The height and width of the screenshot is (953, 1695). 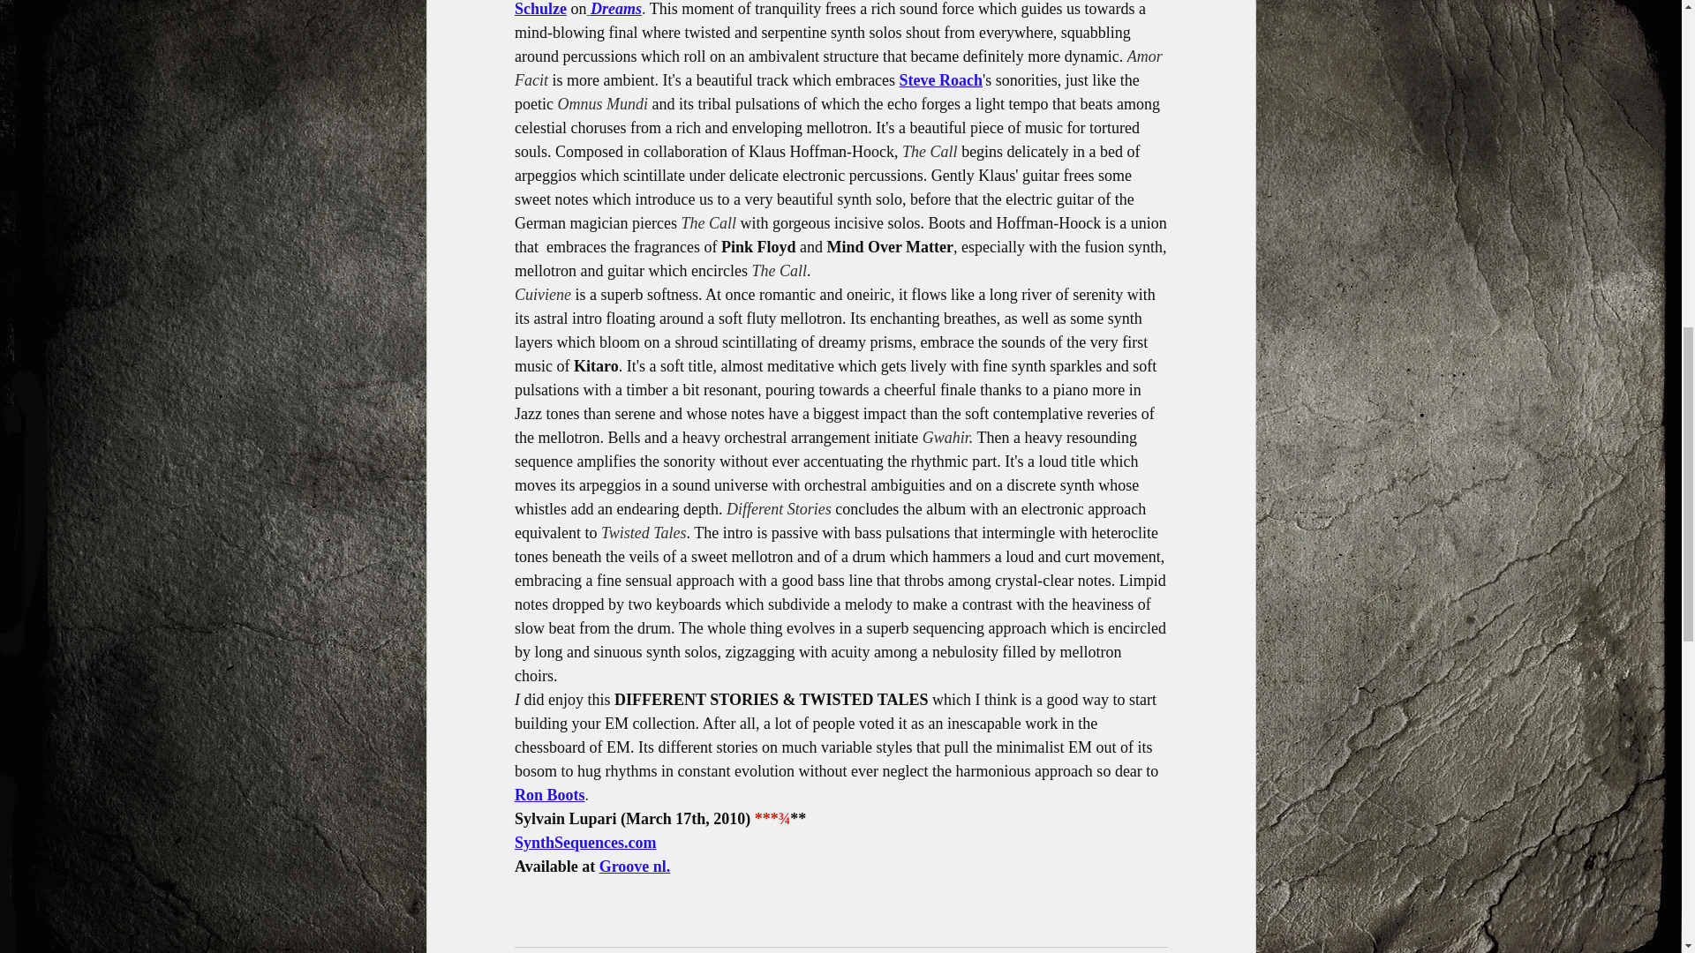 What do you see at coordinates (584, 843) in the screenshot?
I see `SynthSequences.com` at bounding box center [584, 843].